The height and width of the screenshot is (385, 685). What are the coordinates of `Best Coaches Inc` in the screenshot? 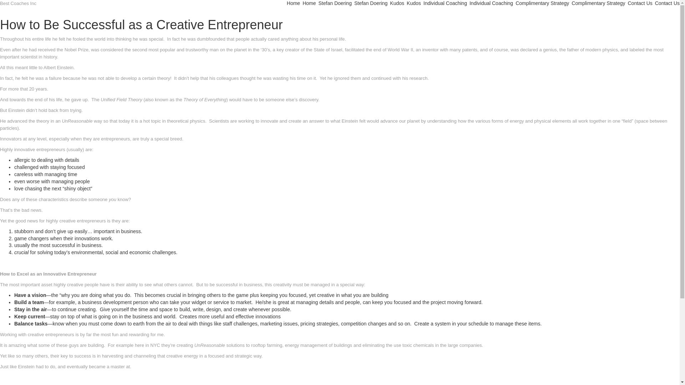 It's located at (18, 4).